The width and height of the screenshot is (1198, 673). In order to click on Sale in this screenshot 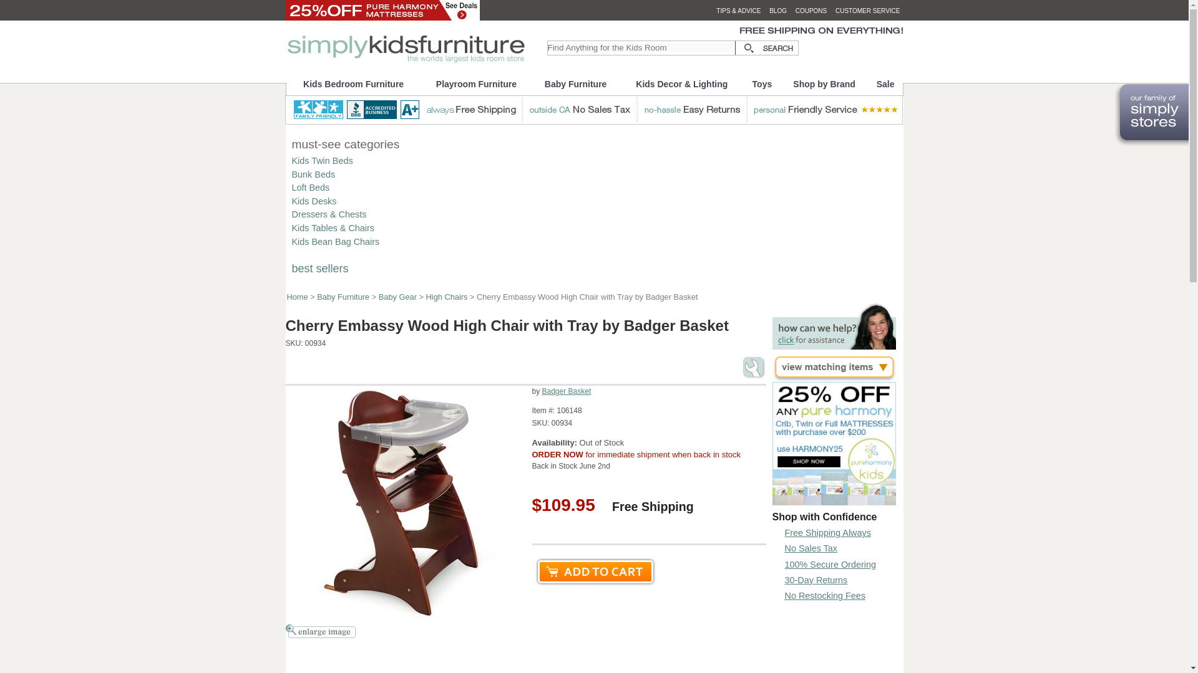, I will do `click(886, 84)`.